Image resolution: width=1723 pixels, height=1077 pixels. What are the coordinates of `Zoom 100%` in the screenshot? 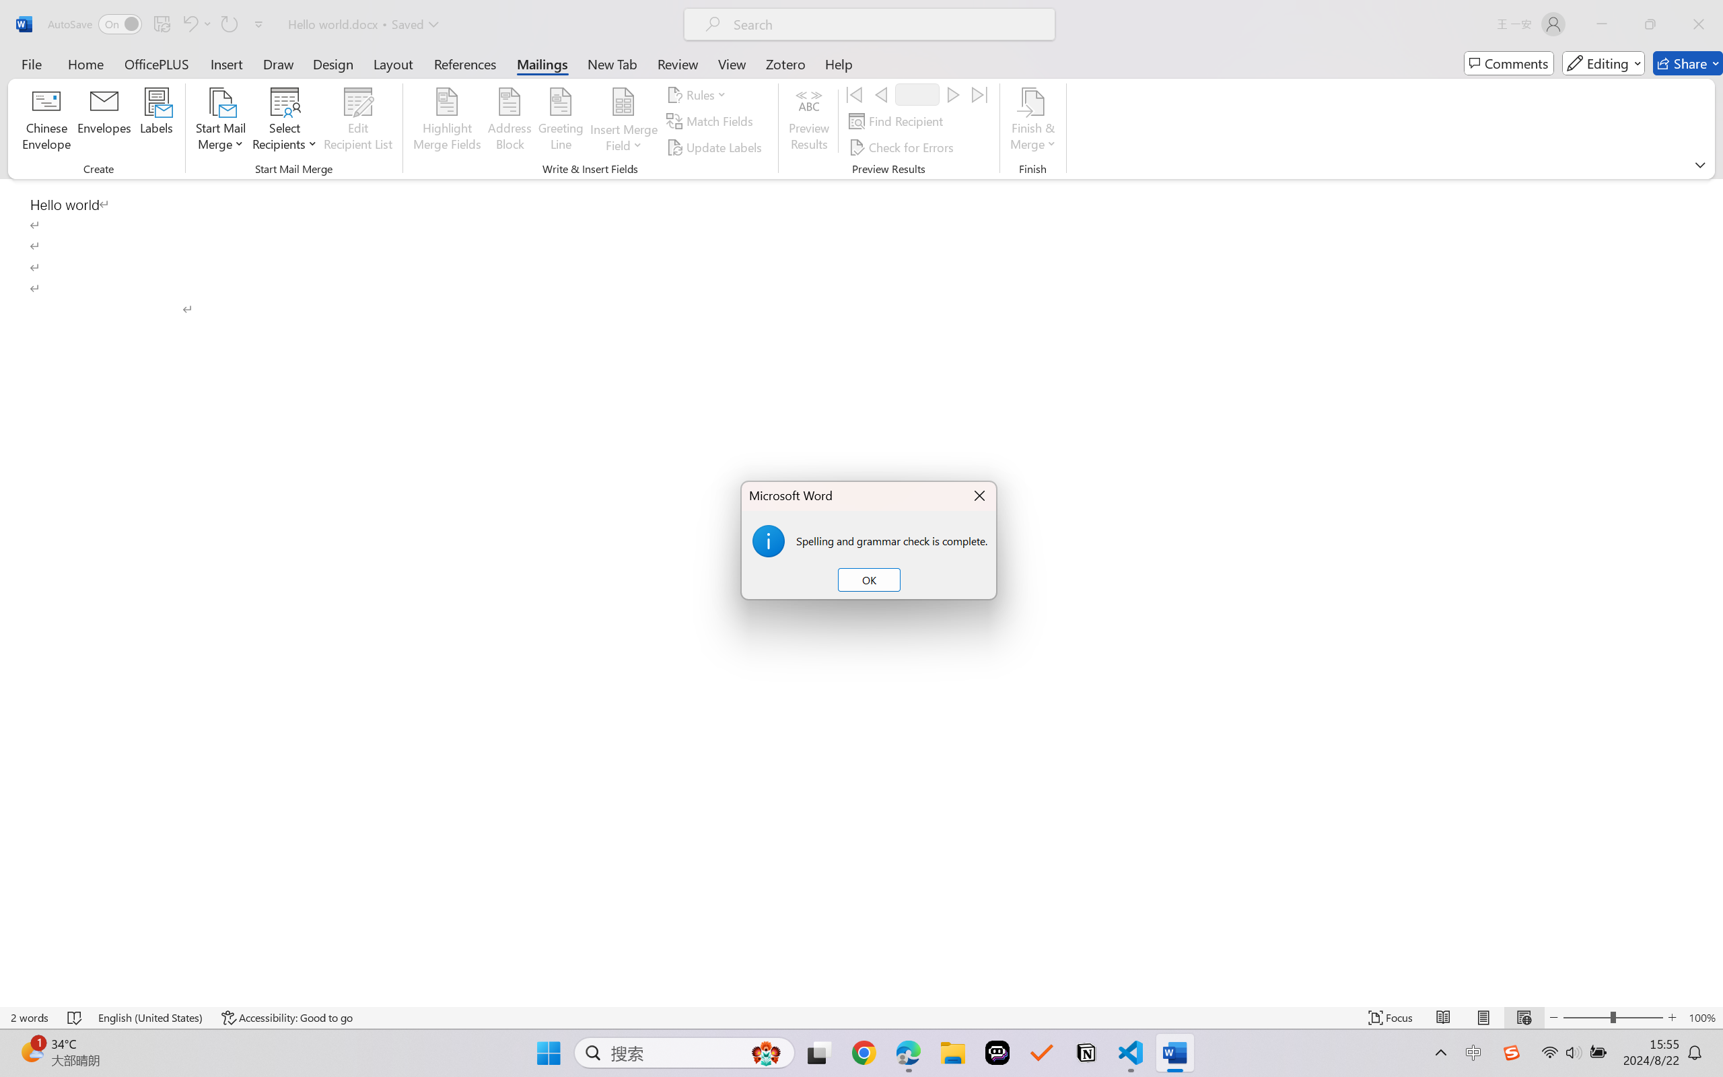 It's located at (1702, 1018).